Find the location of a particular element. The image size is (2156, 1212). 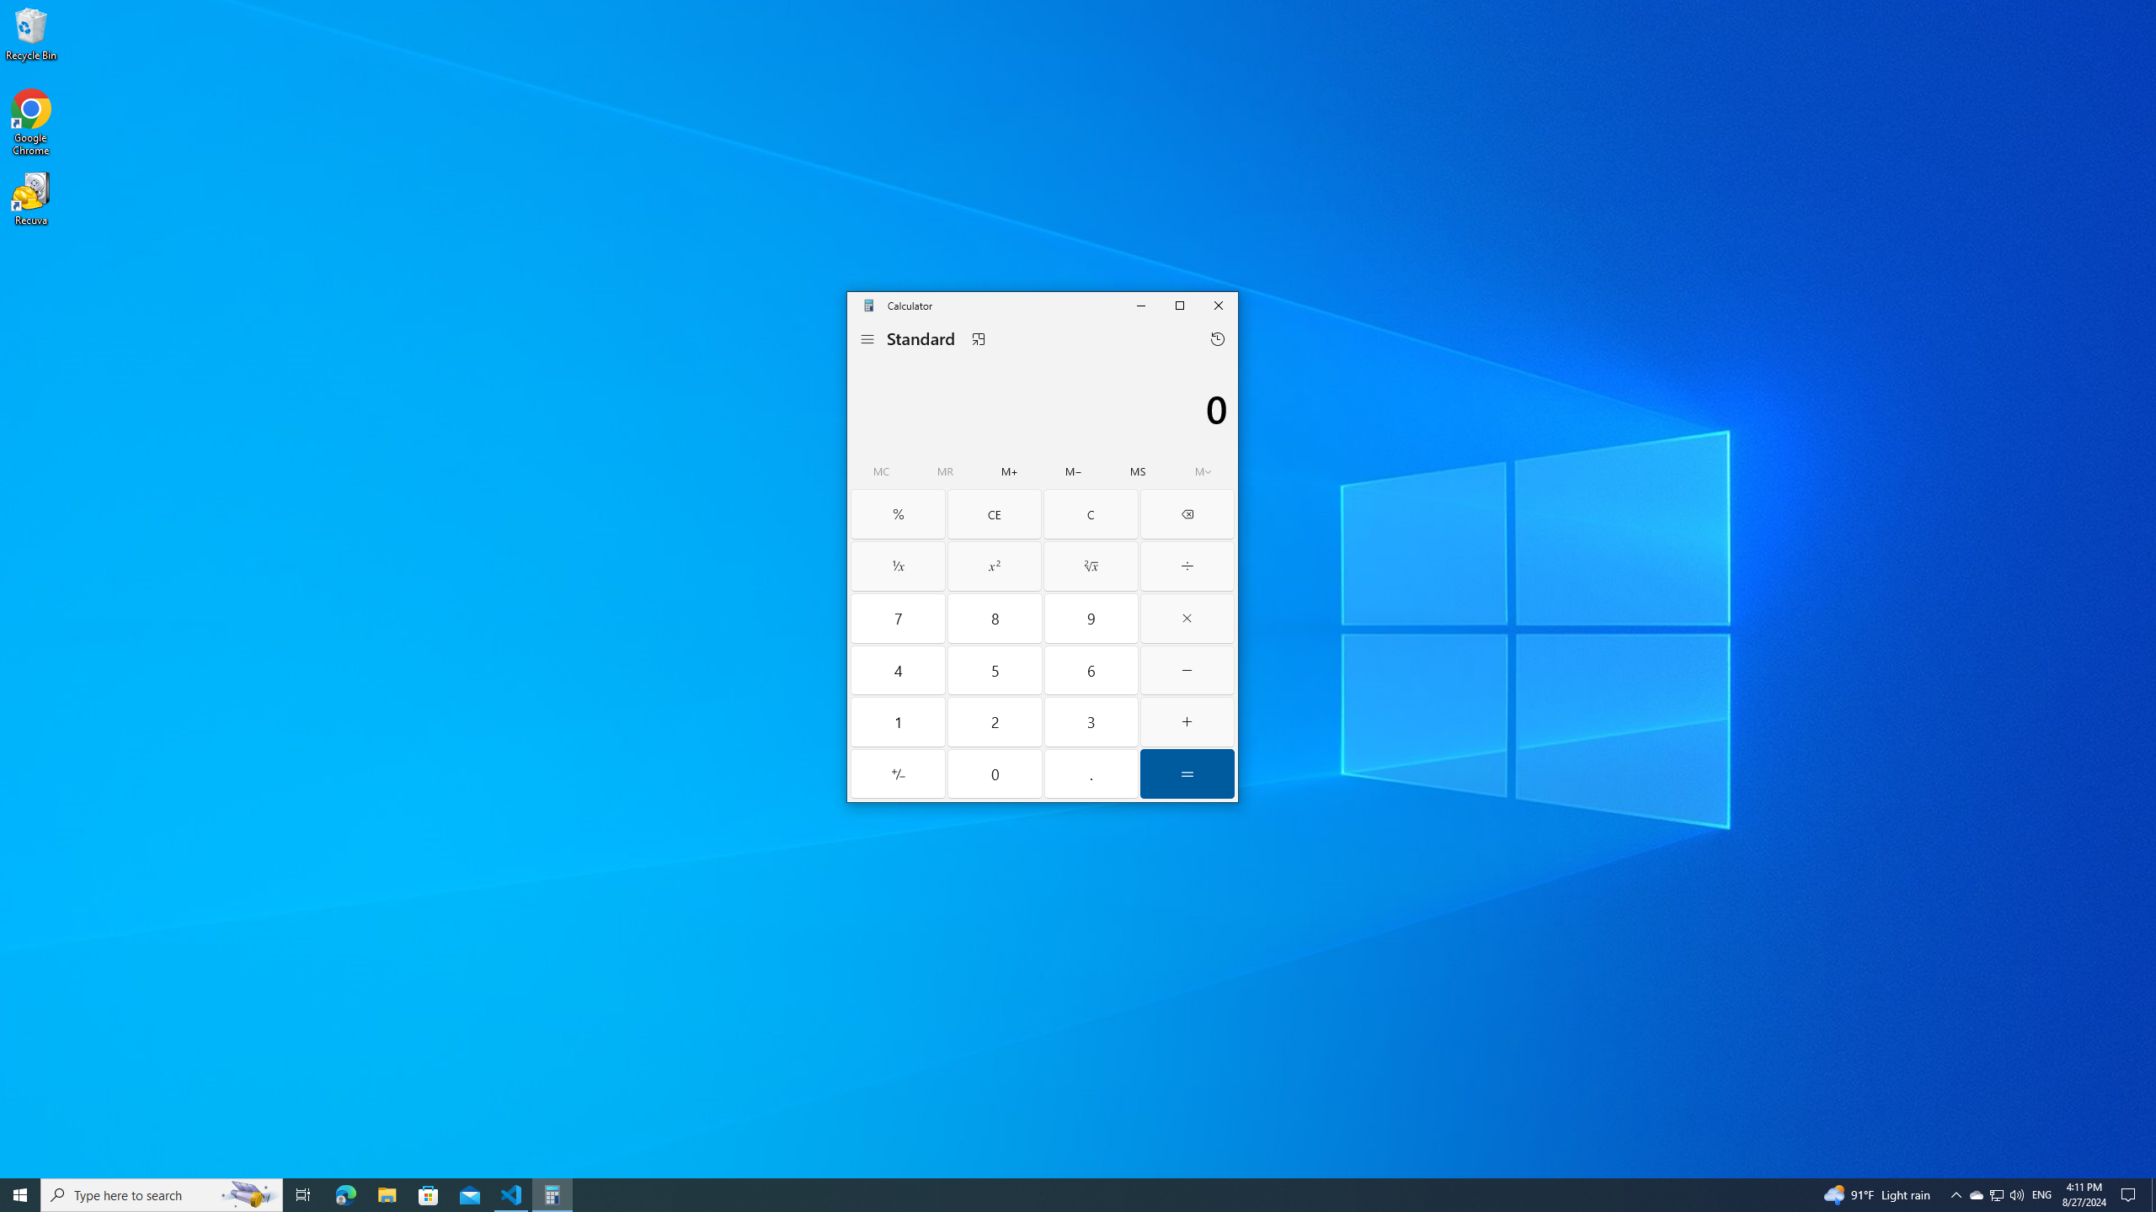

Q2790: 100% is located at coordinates (2016, 1195).